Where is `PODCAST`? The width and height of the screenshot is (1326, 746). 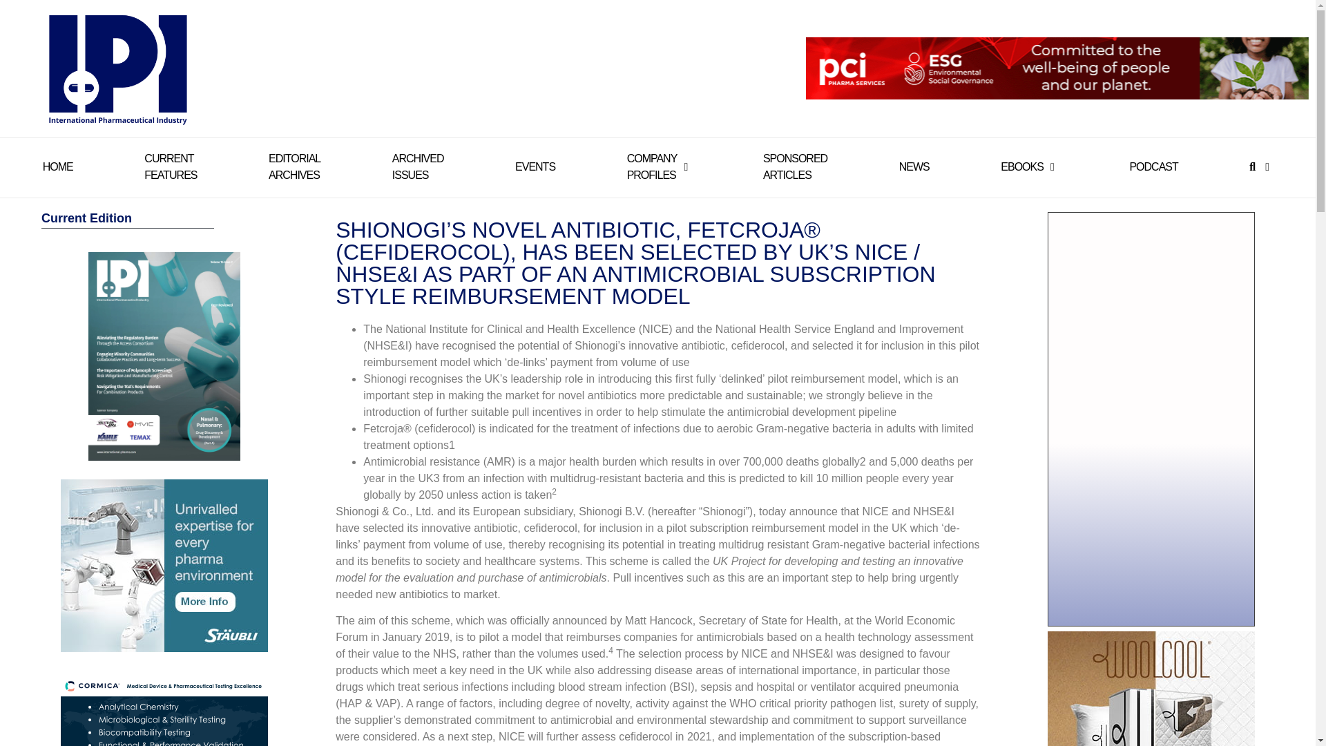 PODCAST is located at coordinates (535, 167).